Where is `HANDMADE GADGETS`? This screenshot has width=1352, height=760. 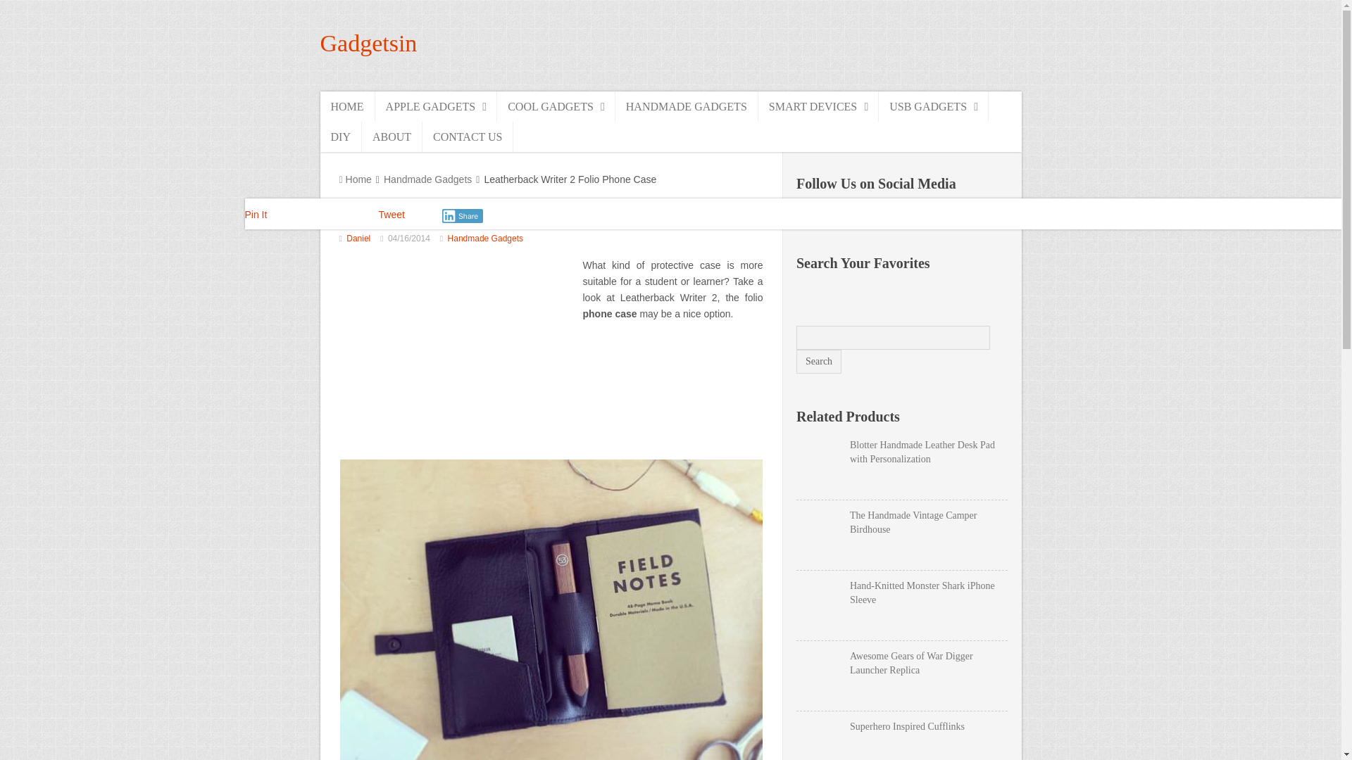
HANDMADE GADGETS is located at coordinates (687, 106).